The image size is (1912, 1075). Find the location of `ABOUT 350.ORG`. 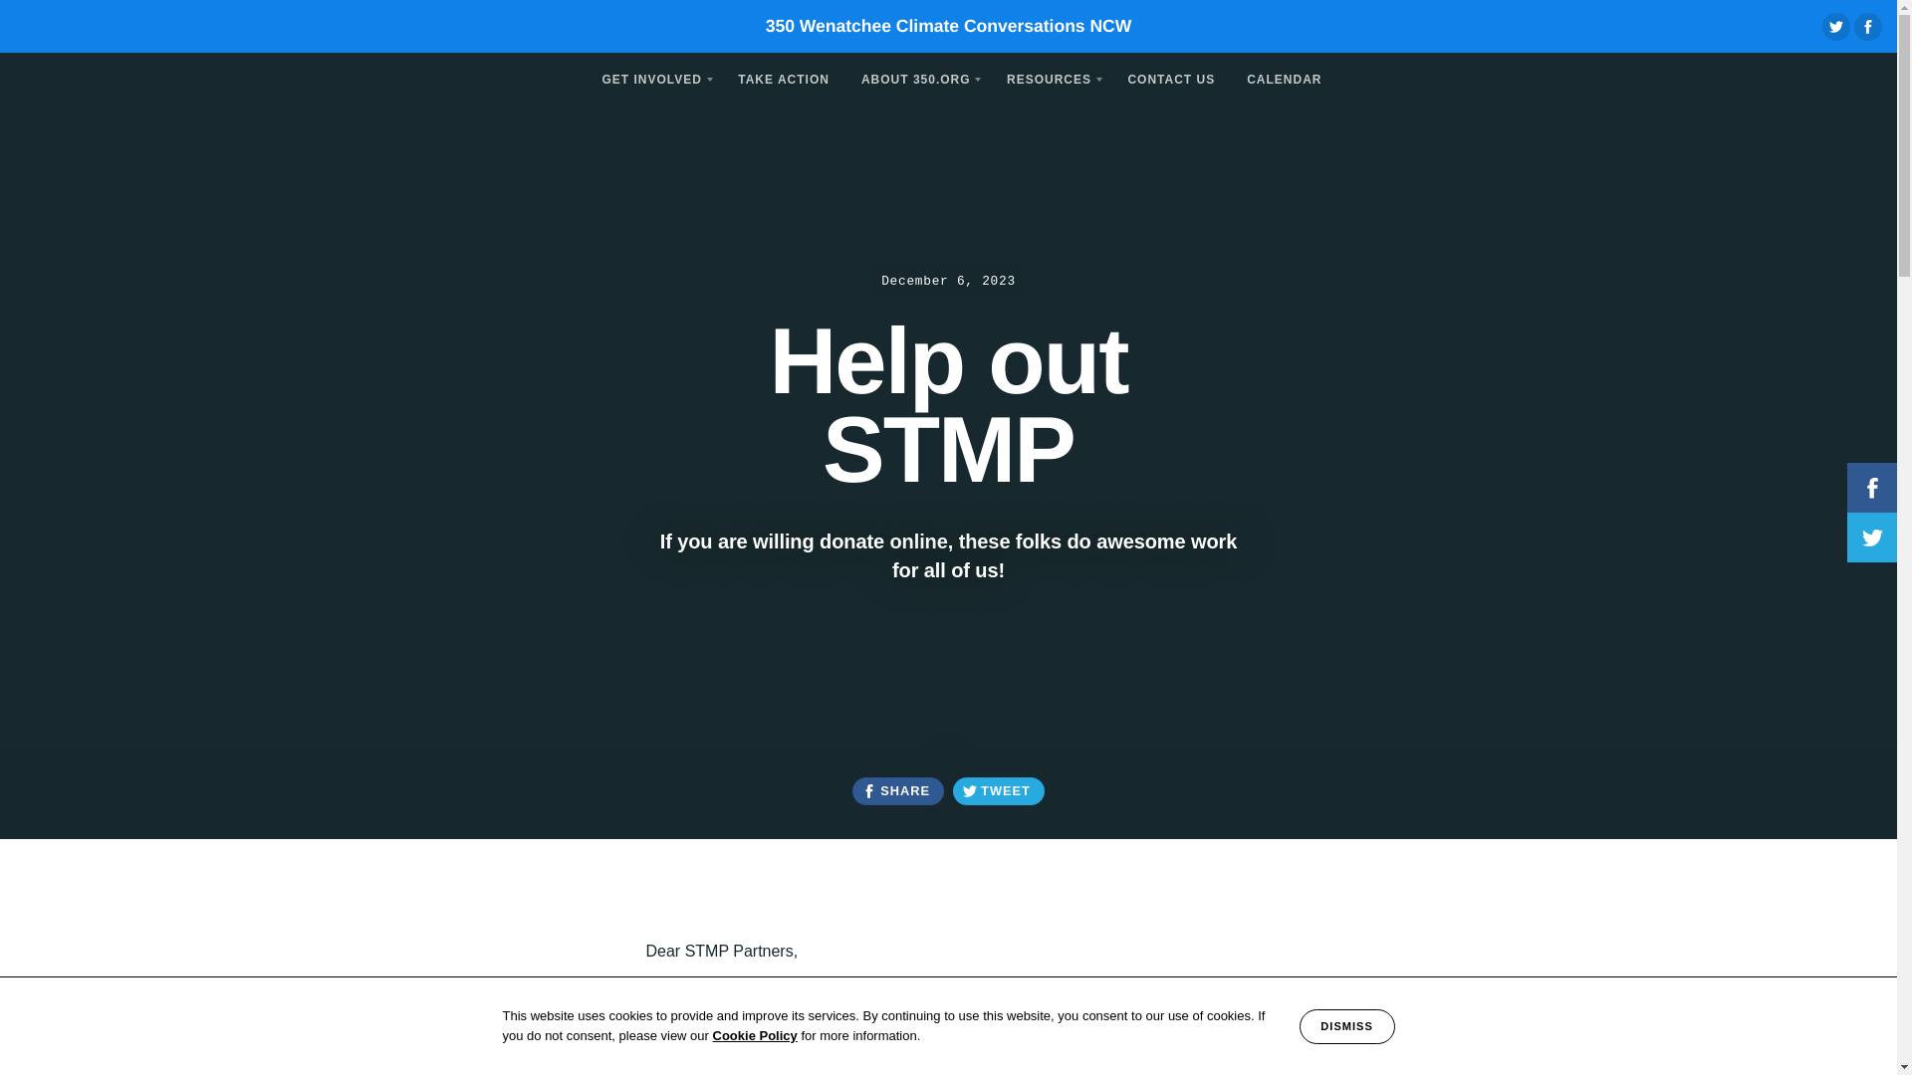

ABOUT 350.ORG is located at coordinates (917, 78).